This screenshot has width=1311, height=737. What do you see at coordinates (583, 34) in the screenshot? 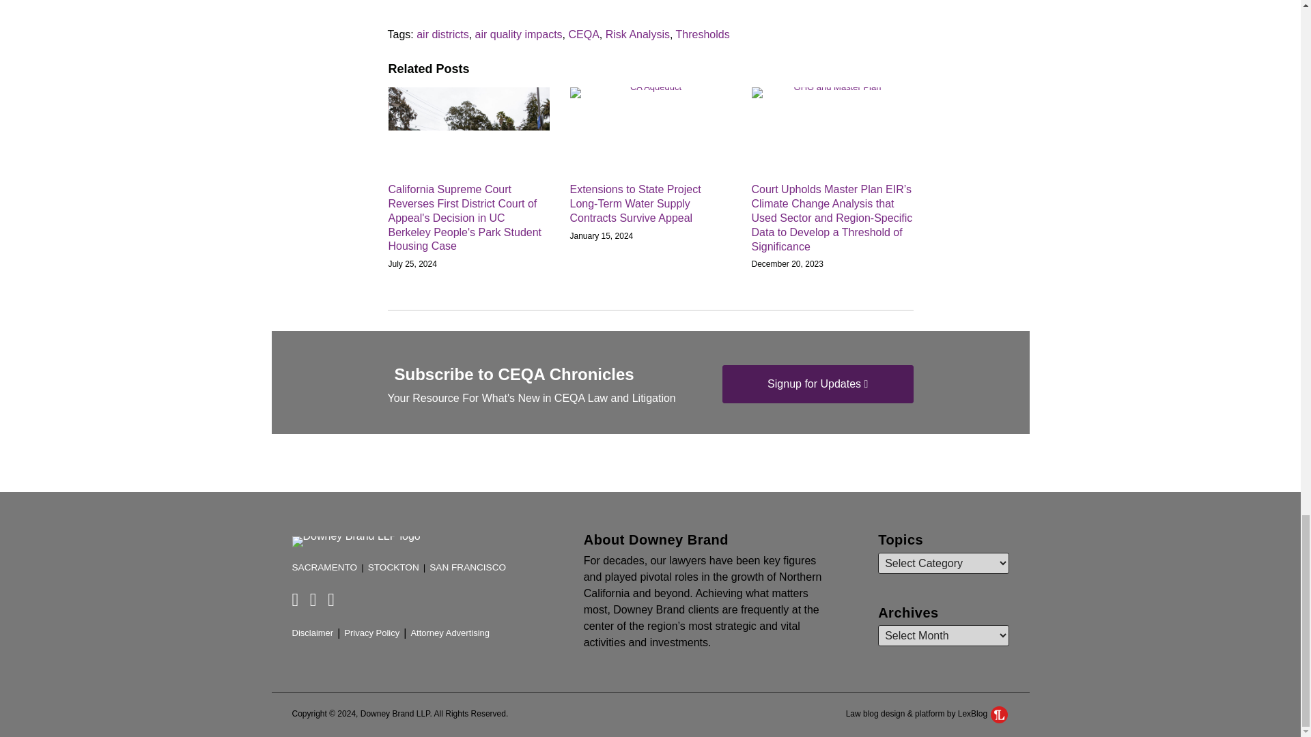
I see `CEQA` at bounding box center [583, 34].